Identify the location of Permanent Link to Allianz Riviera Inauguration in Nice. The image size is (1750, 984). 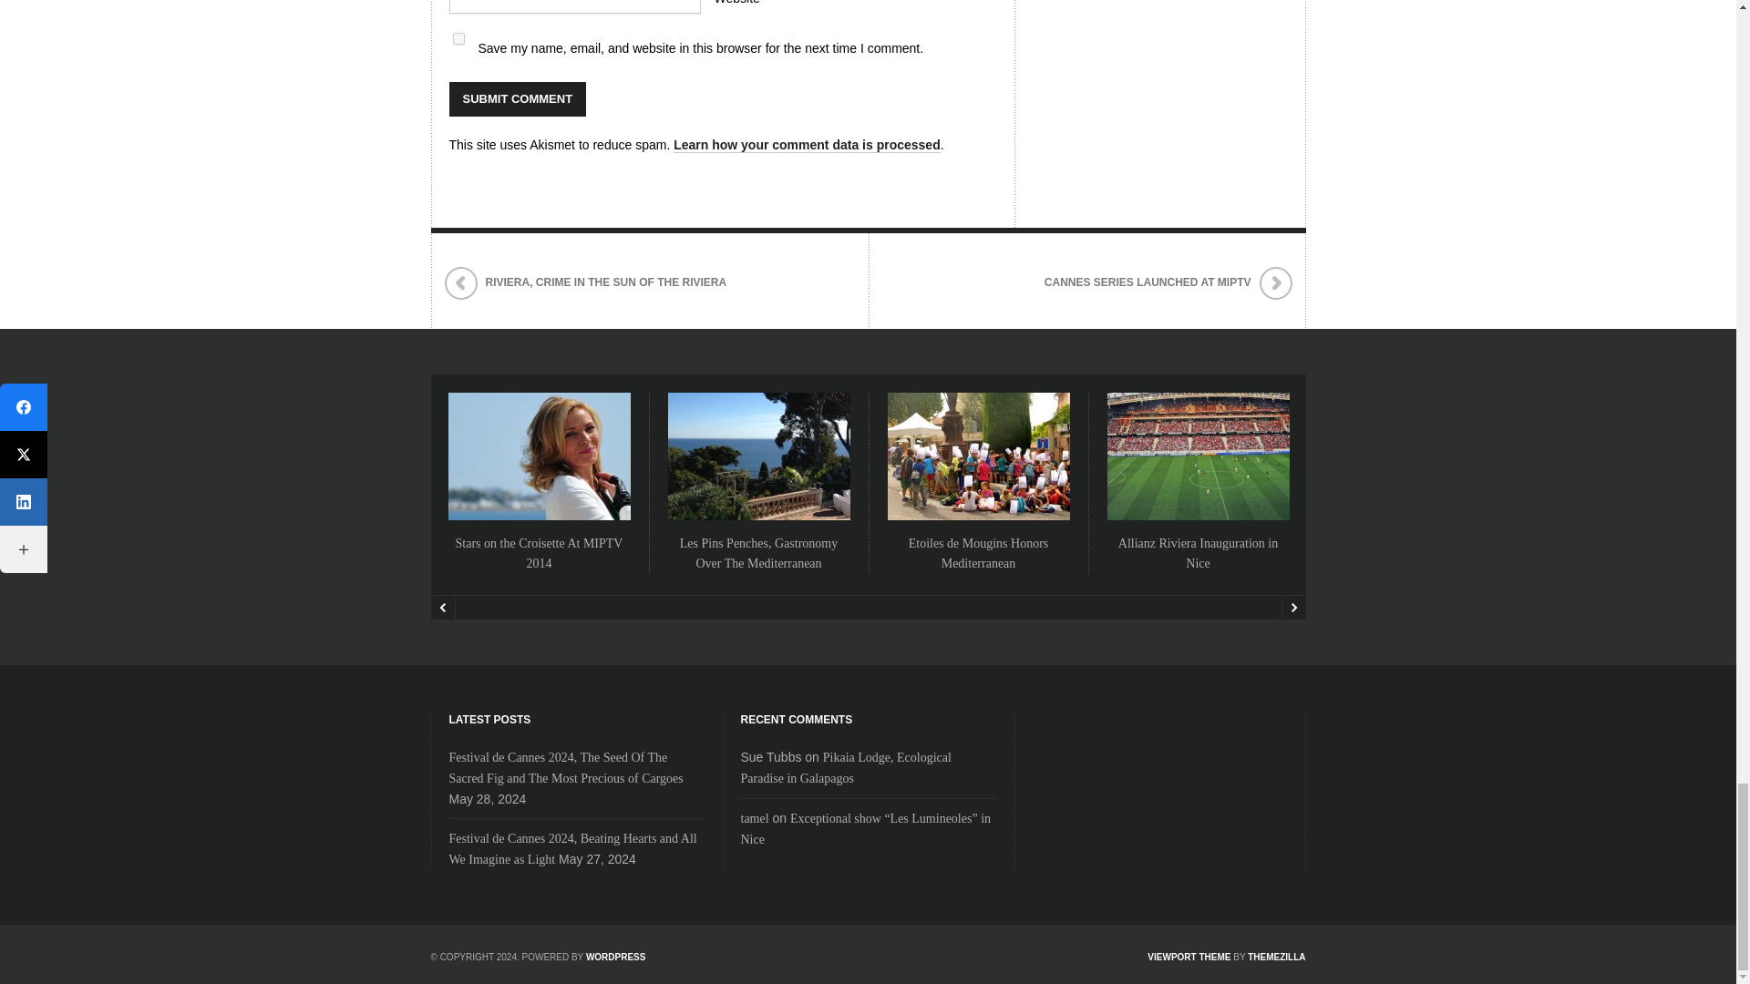
(1198, 553).